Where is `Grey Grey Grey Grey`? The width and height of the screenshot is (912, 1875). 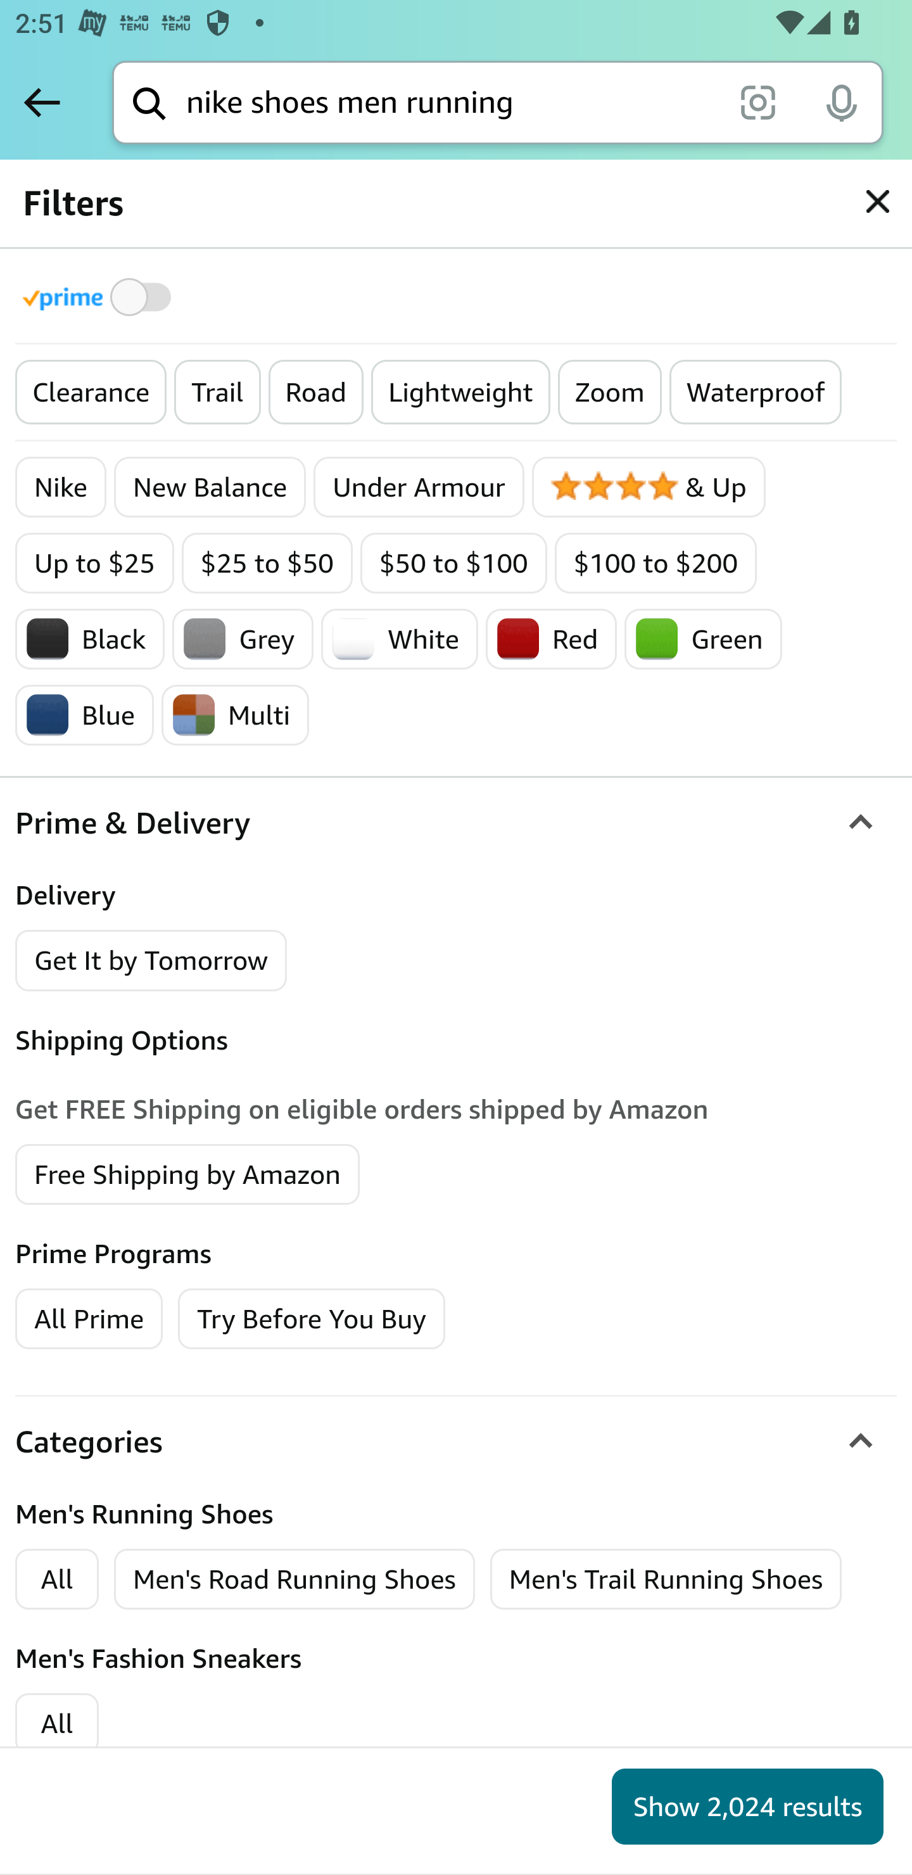 Grey Grey Grey Grey is located at coordinates (243, 639).